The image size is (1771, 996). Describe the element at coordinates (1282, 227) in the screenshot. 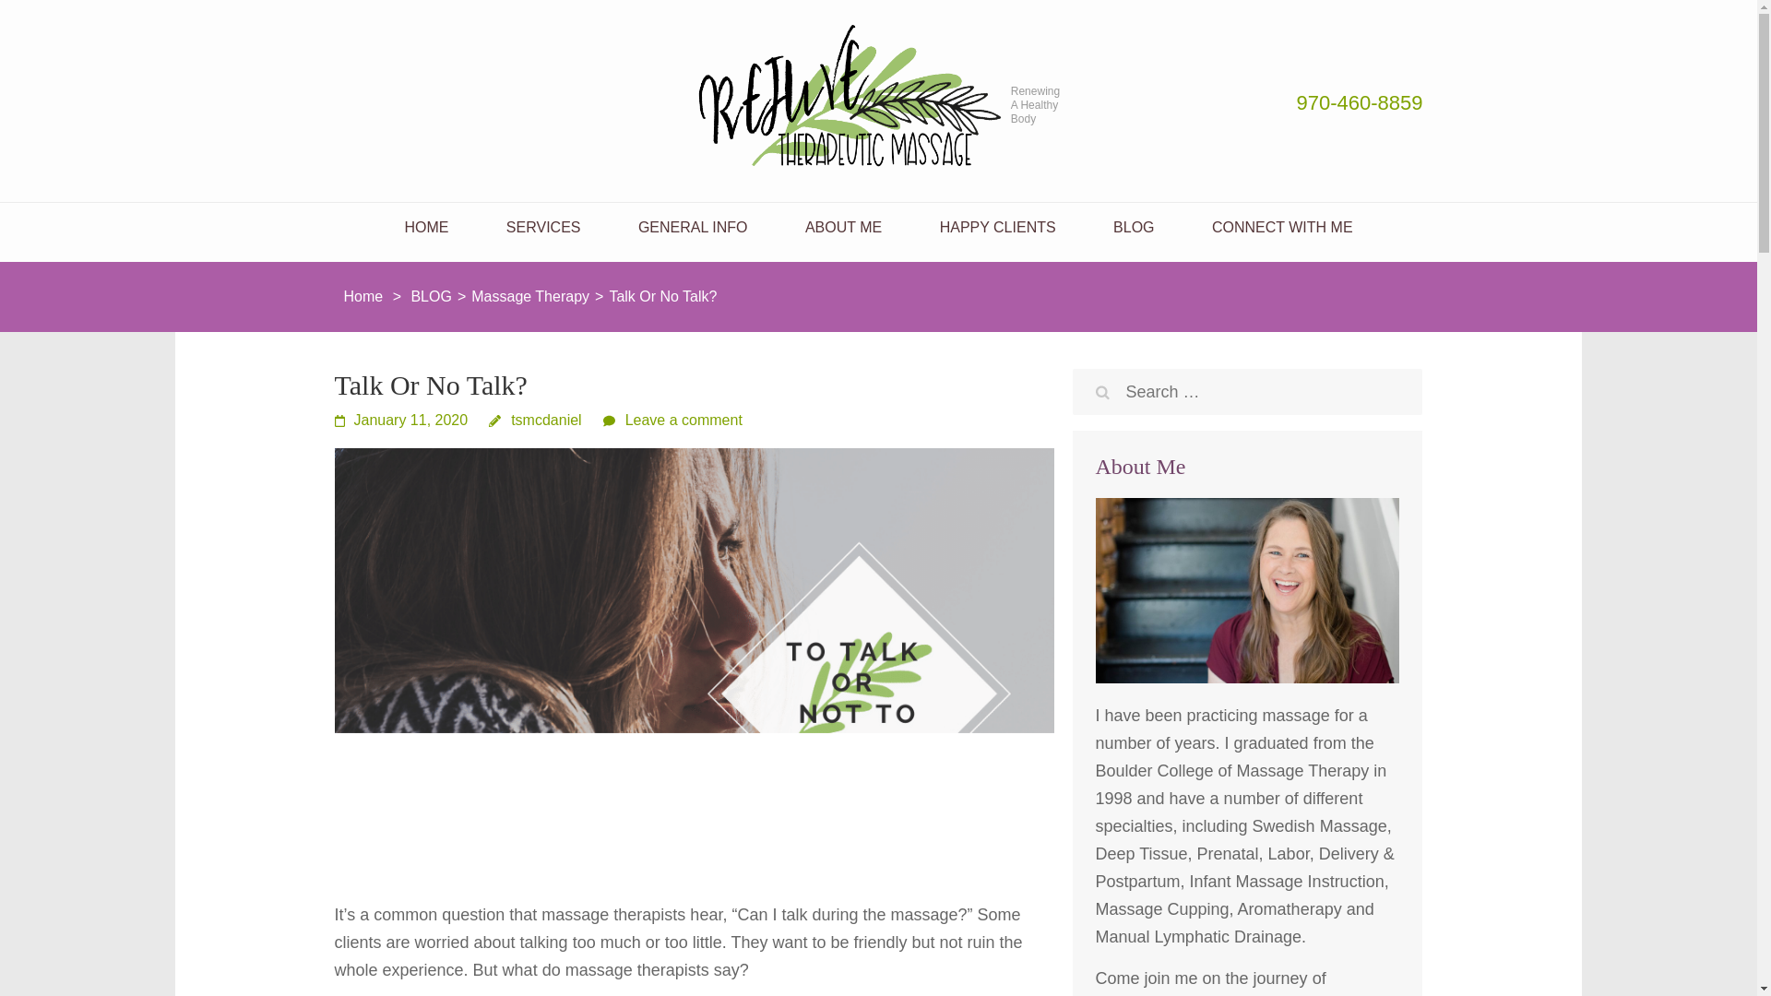

I see `CONNECT WITH ME` at that location.